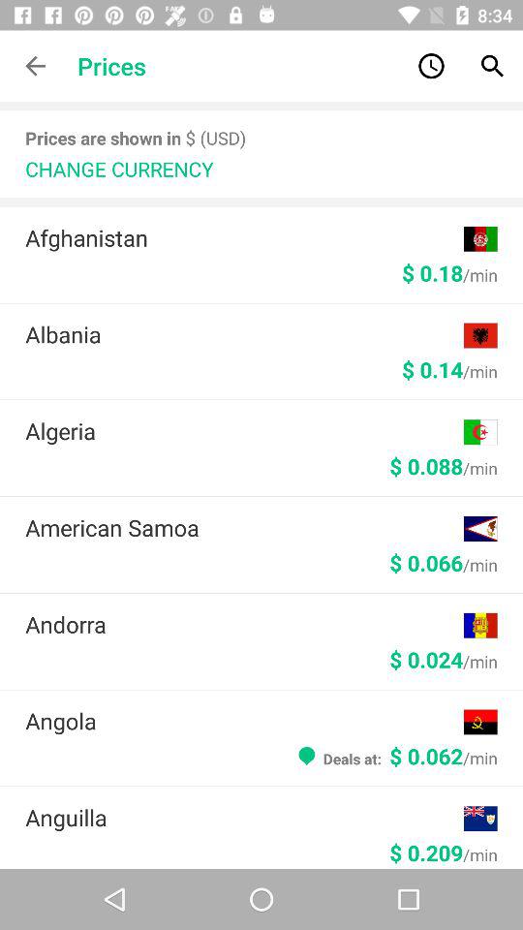 The image size is (523, 930). What do you see at coordinates (244, 527) in the screenshot?
I see `open item above the $ 0.066/min` at bounding box center [244, 527].